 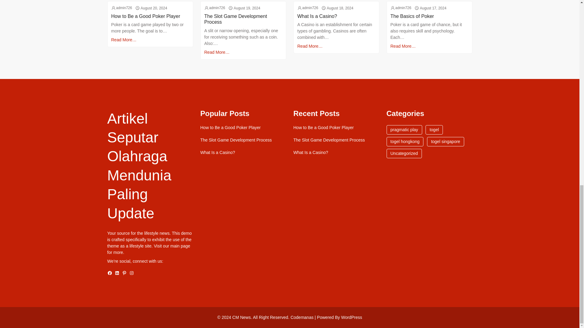 What do you see at coordinates (131, 273) in the screenshot?
I see `Instagram` at bounding box center [131, 273].